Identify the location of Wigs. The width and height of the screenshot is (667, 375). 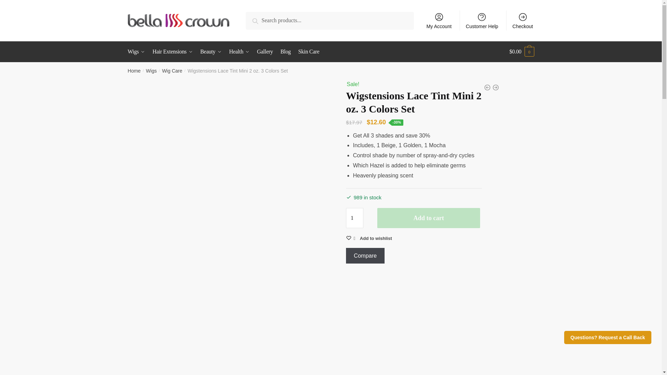
(138, 51).